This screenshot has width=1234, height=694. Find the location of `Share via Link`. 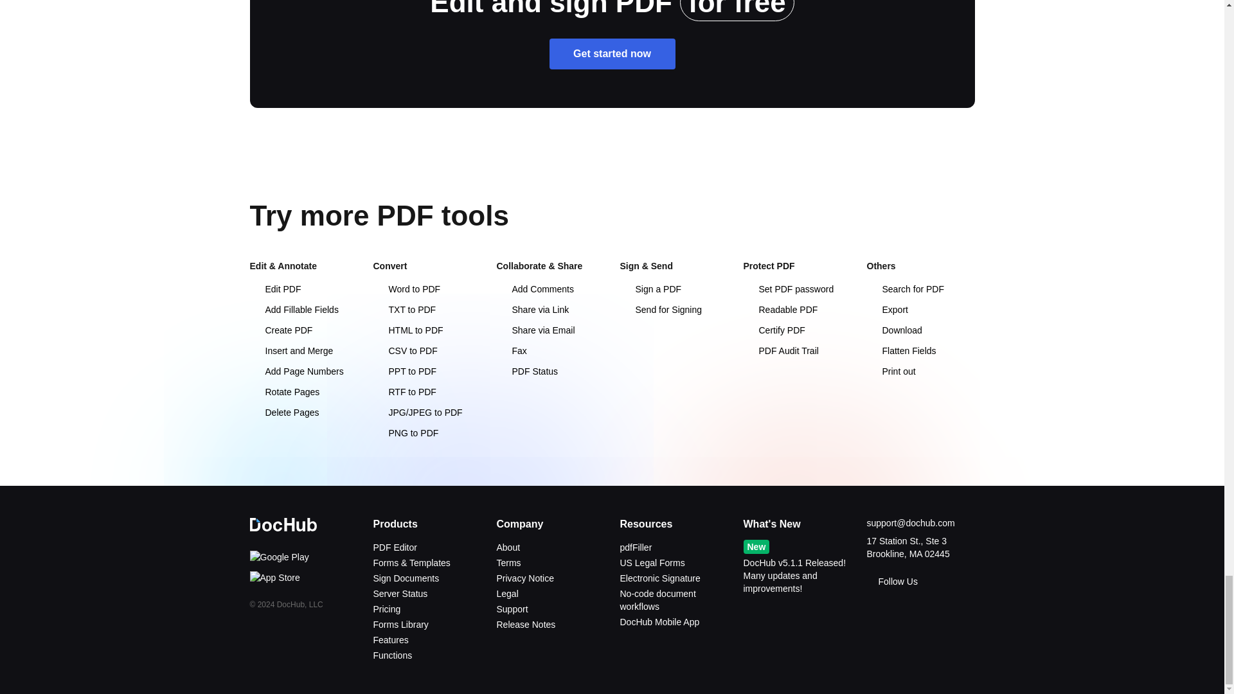

Share via Link is located at coordinates (532, 310).